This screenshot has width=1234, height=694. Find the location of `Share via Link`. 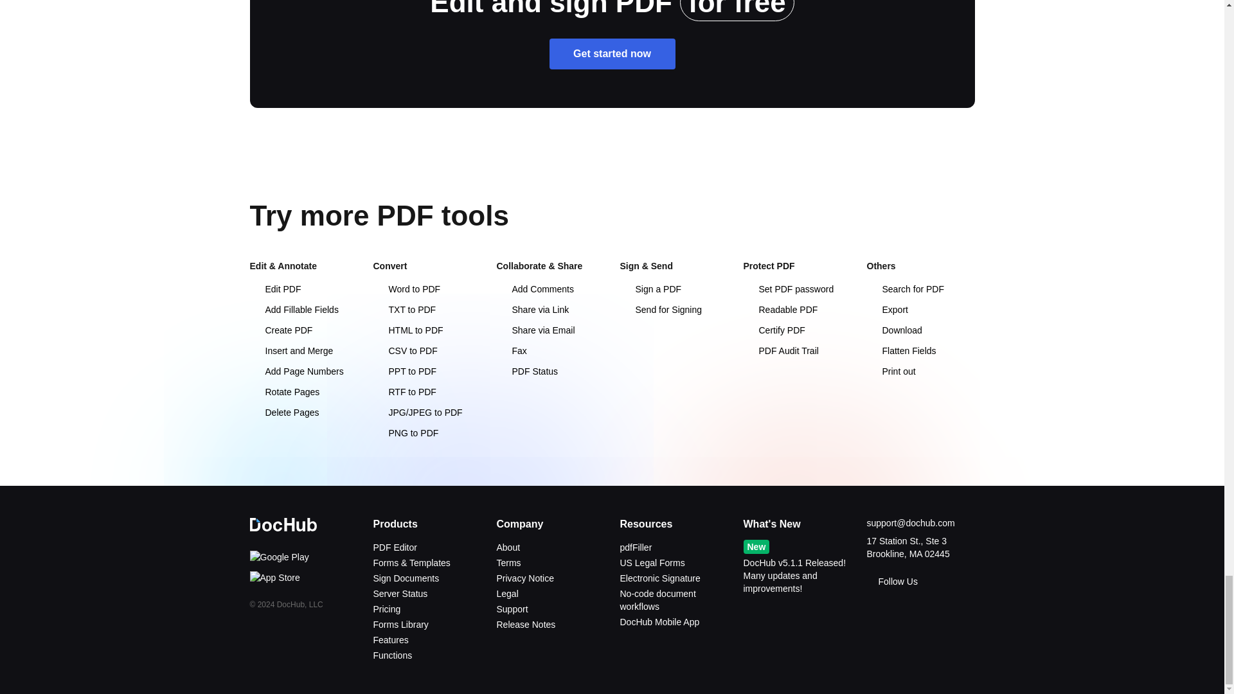

Share via Link is located at coordinates (532, 310).